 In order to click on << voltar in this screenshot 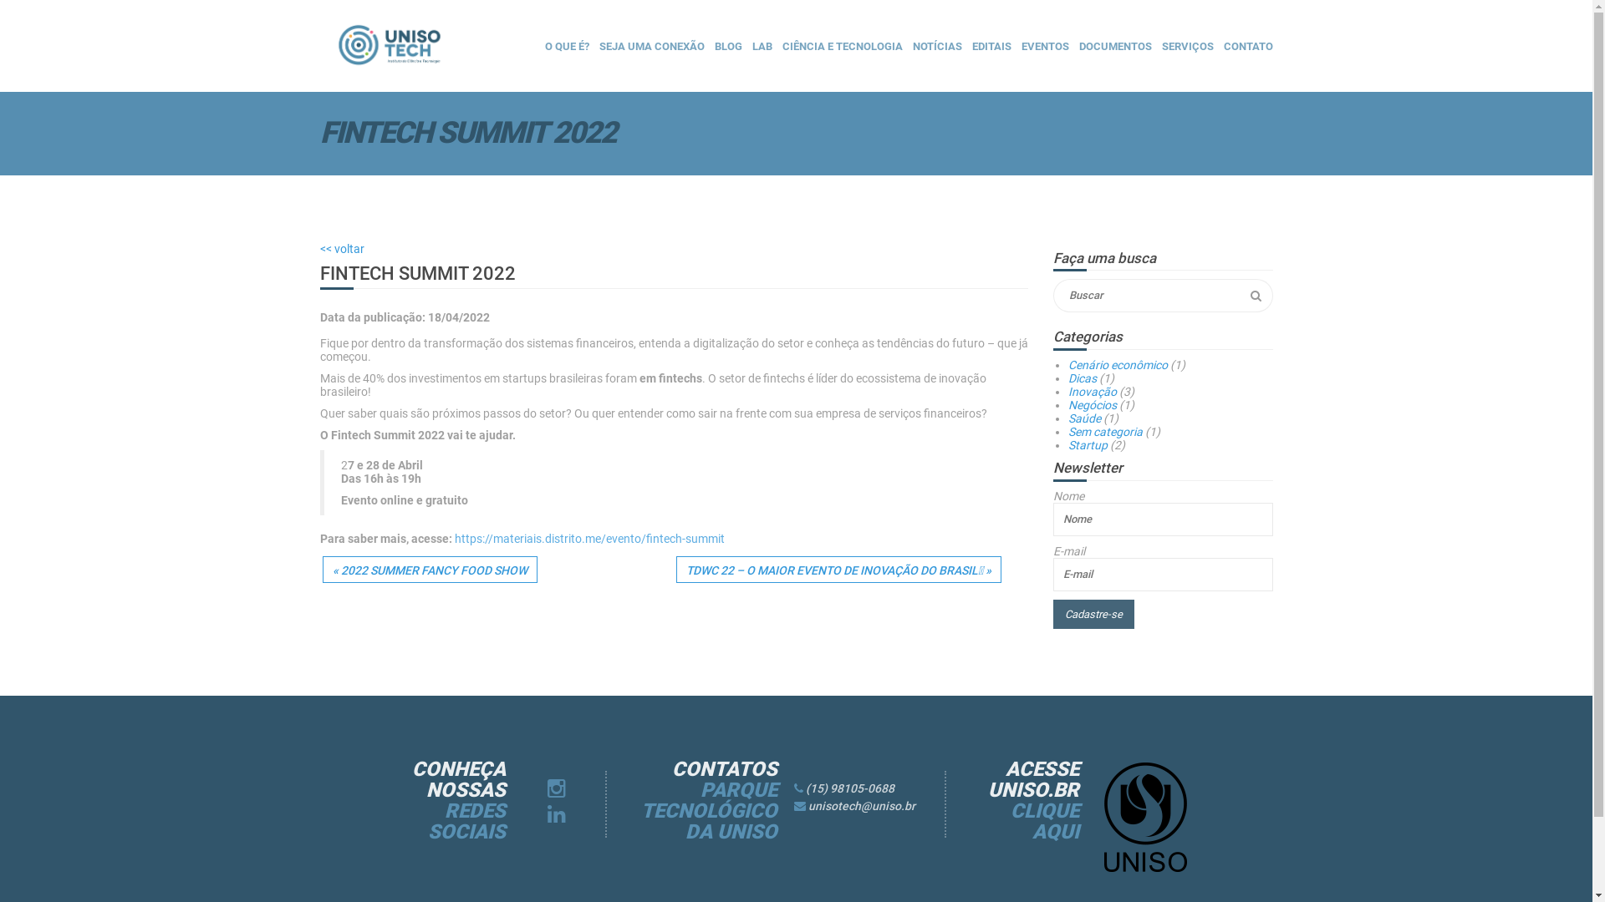, I will do `click(341, 249)`.